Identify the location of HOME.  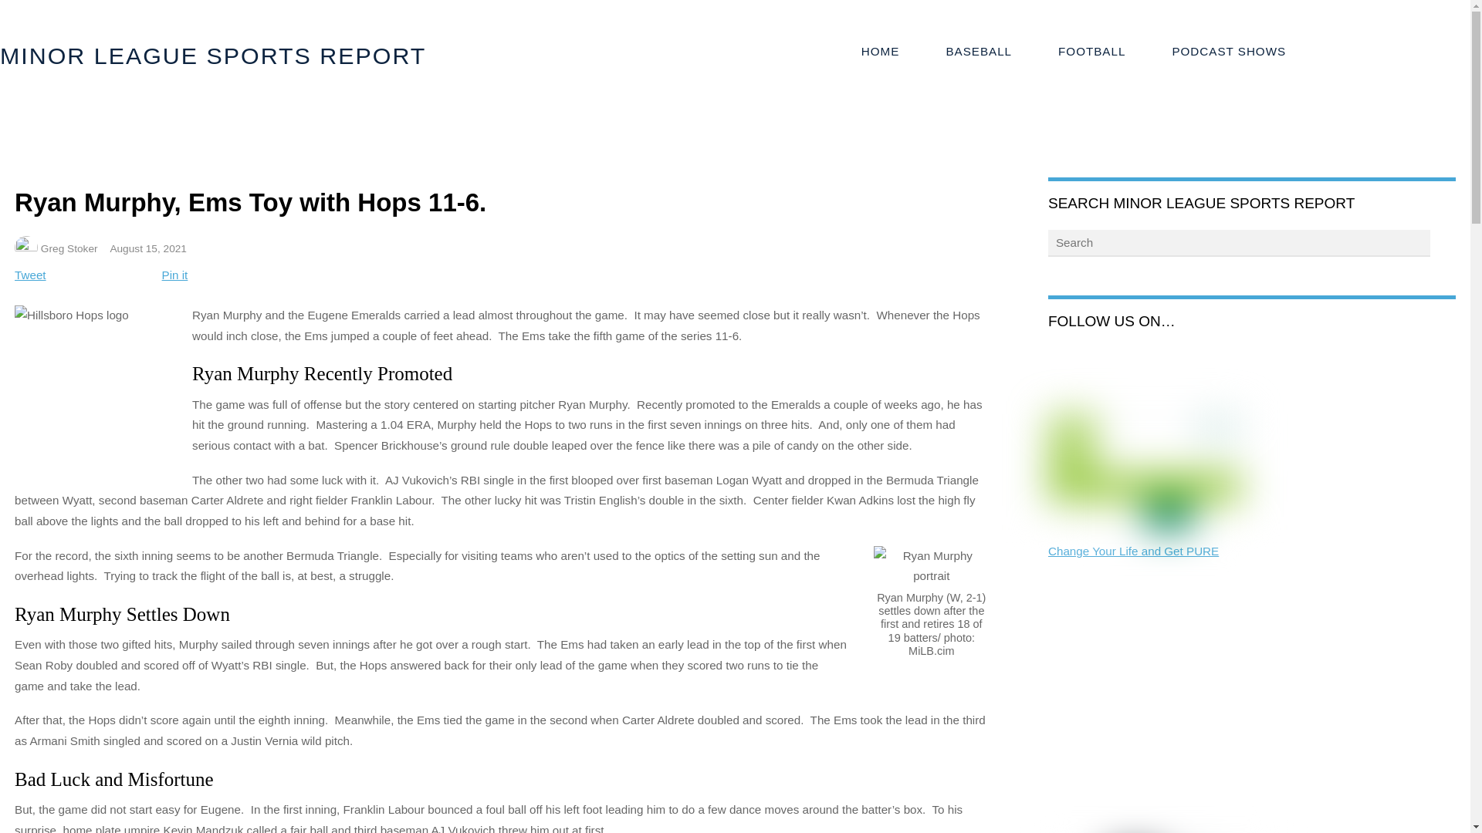
(881, 52).